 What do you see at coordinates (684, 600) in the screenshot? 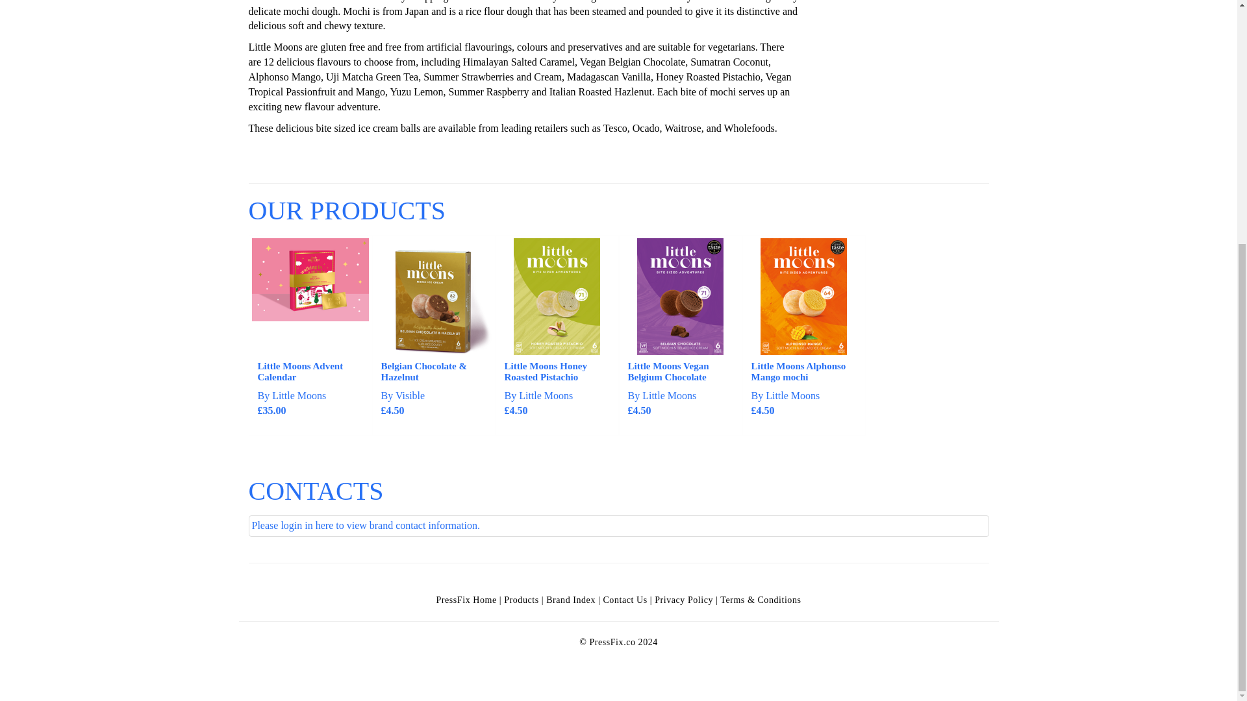
I see `Privacy Policy` at bounding box center [684, 600].